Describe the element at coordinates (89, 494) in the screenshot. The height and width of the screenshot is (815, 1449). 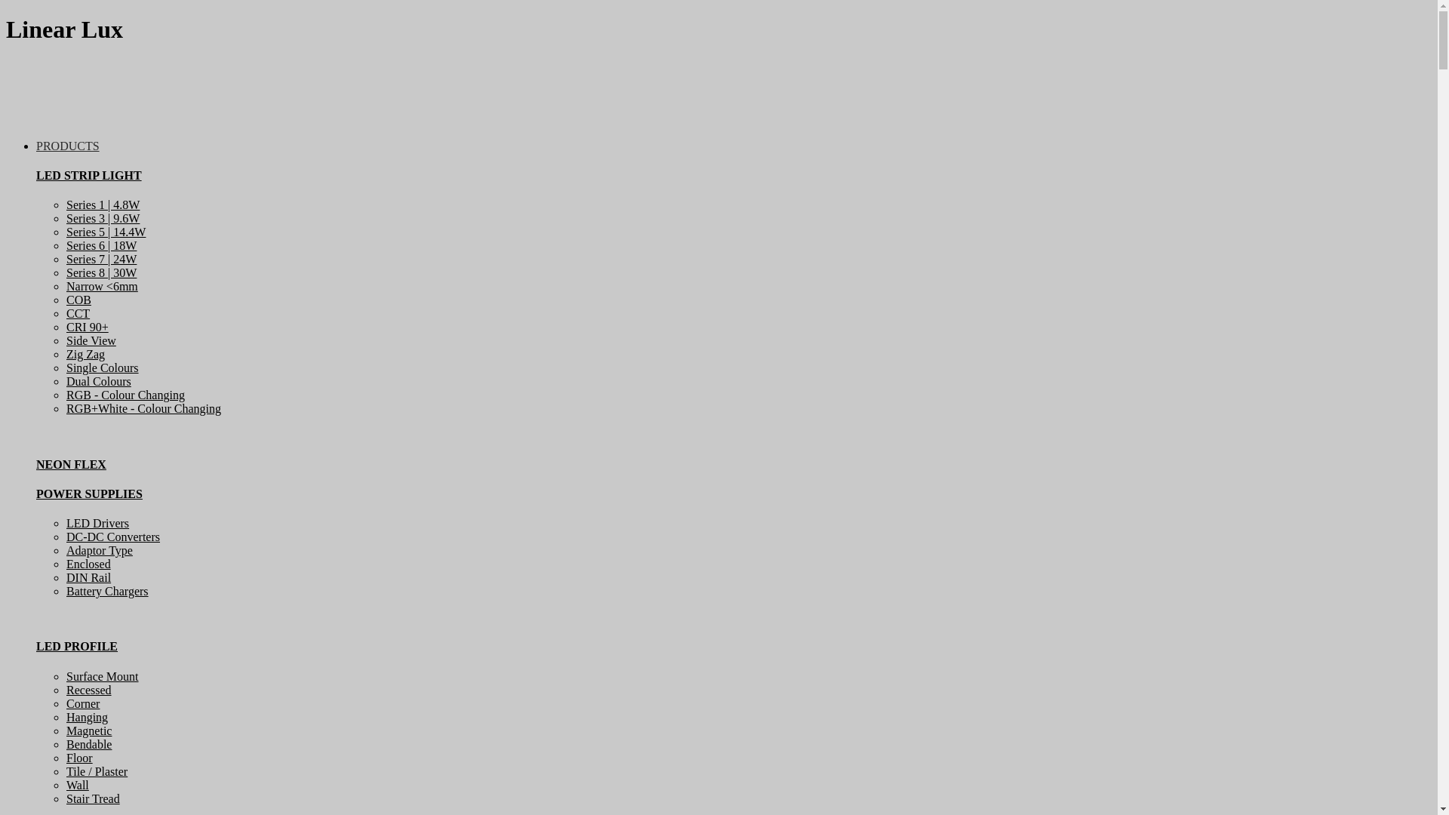
I see `POWER SUPPLIES` at that location.